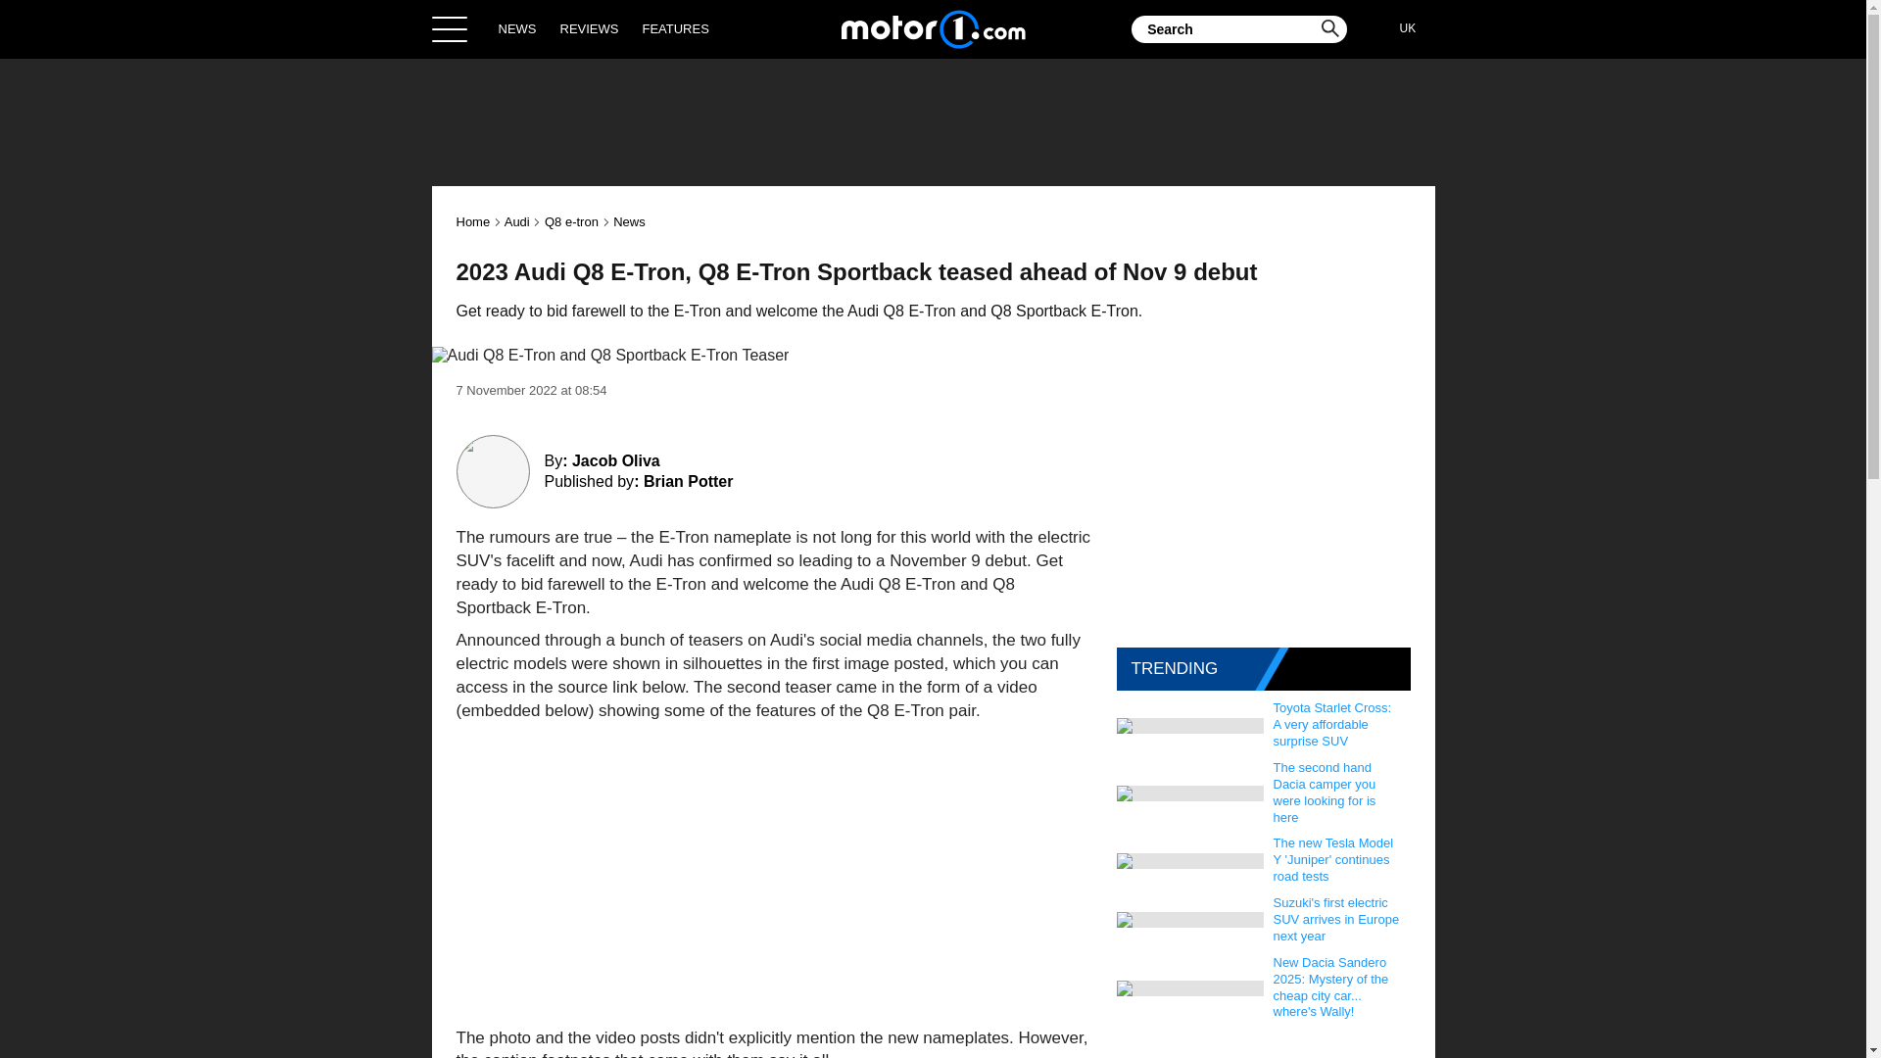  I want to click on REVIEWS, so click(590, 28).